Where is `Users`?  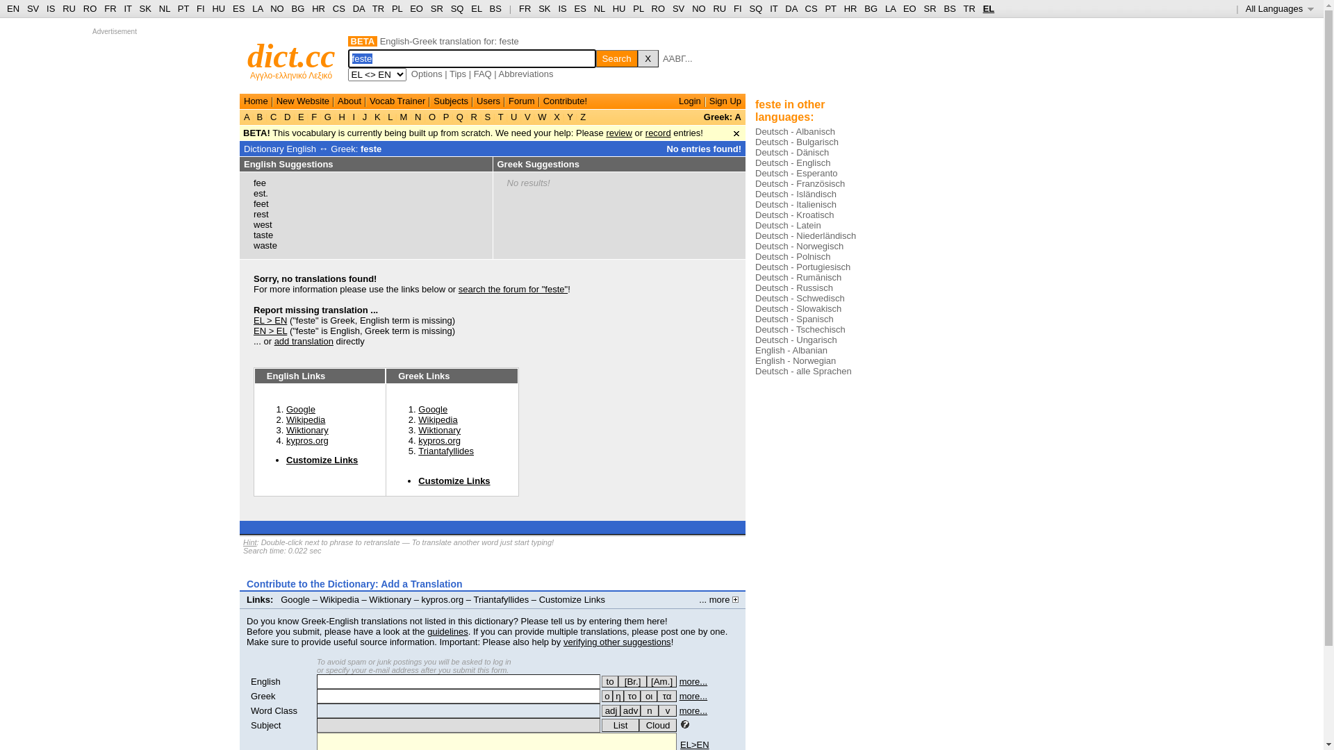 Users is located at coordinates (488, 101).